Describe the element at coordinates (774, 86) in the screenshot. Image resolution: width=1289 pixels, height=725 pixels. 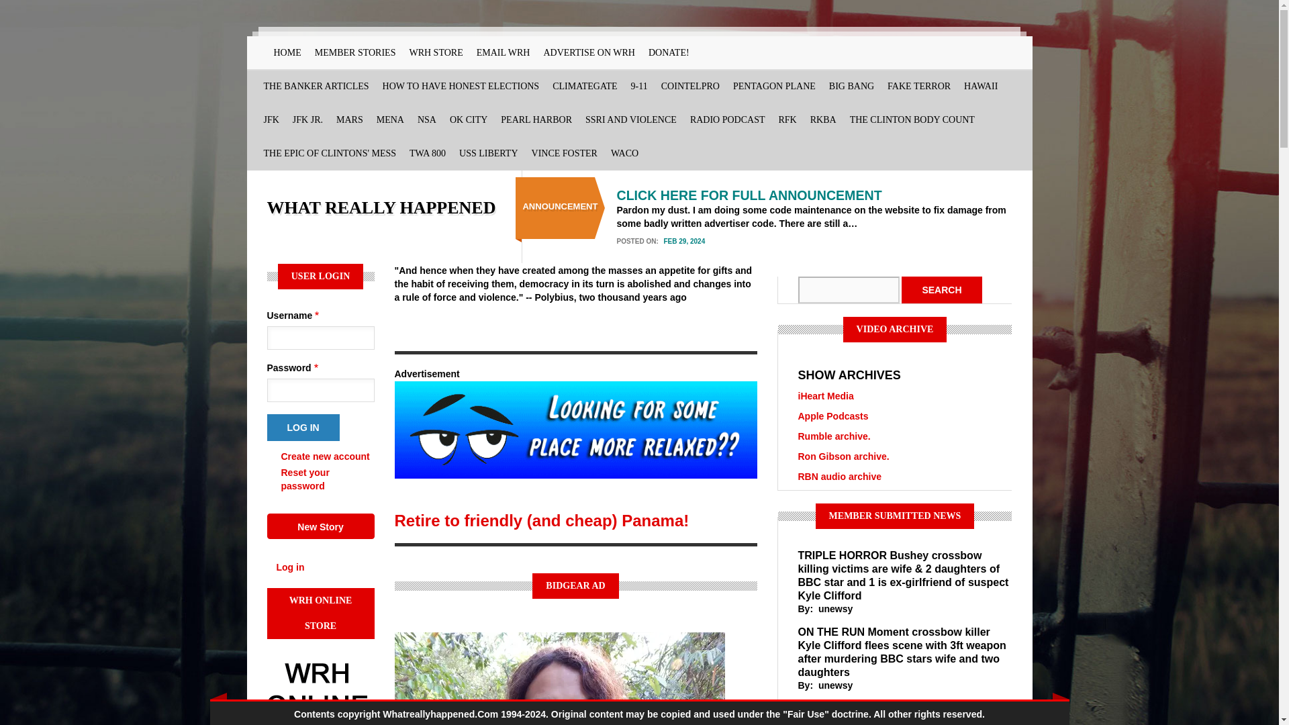
I see `PENTAGON PLANE` at that location.